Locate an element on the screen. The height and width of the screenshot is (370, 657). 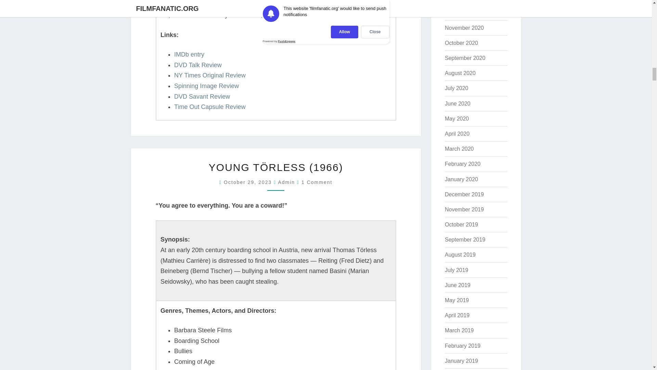
IMDb entry is located at coordinates (189, 54).